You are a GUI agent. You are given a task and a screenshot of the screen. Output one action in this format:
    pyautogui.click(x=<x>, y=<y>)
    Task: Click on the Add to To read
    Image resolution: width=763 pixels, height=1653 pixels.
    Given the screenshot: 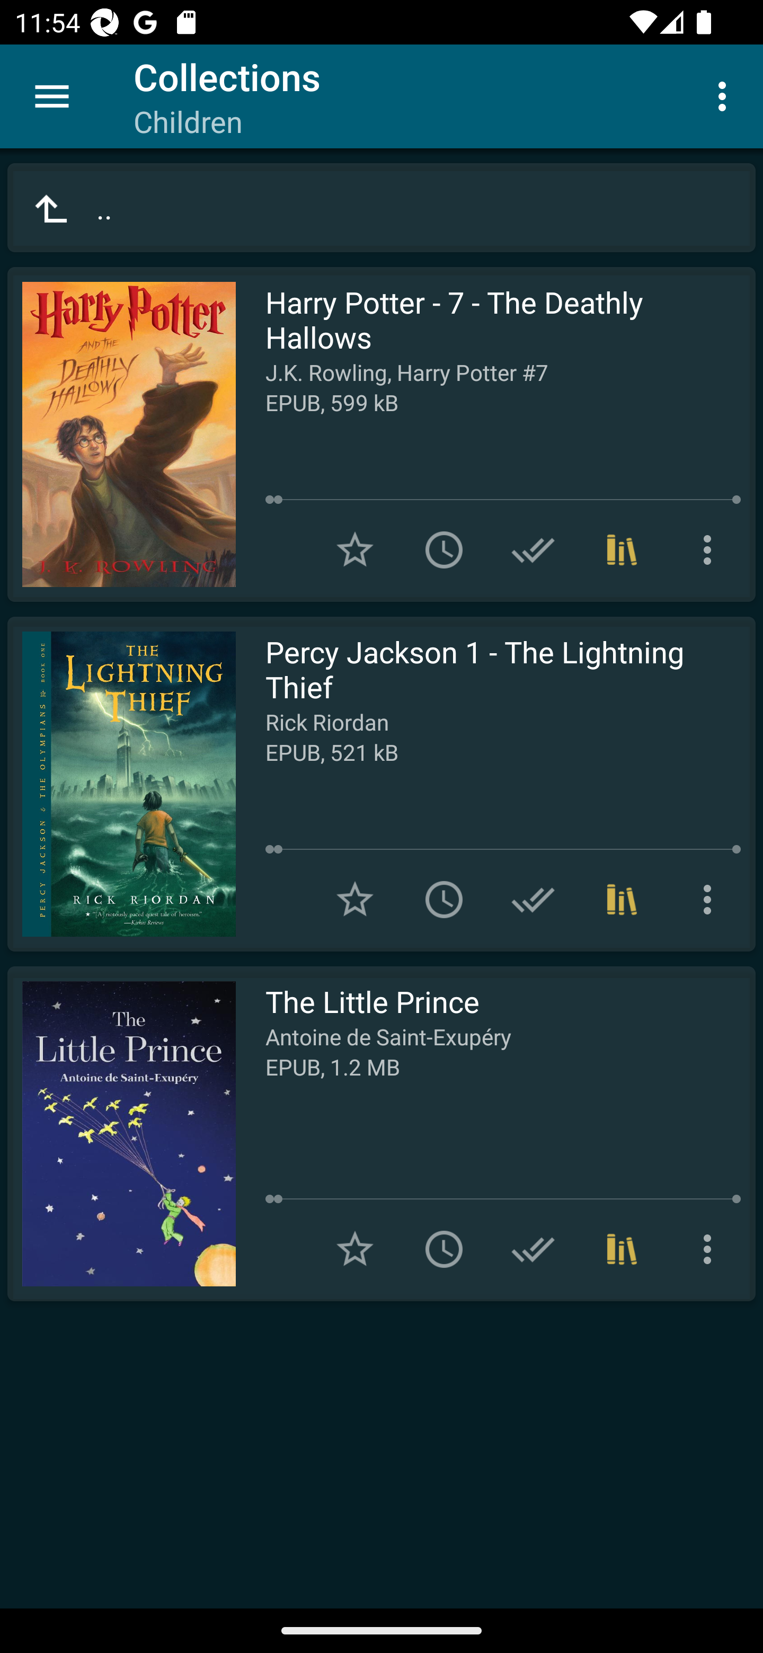 What is the action you would take?
    pyautogui.click(x=444, y=550)
    